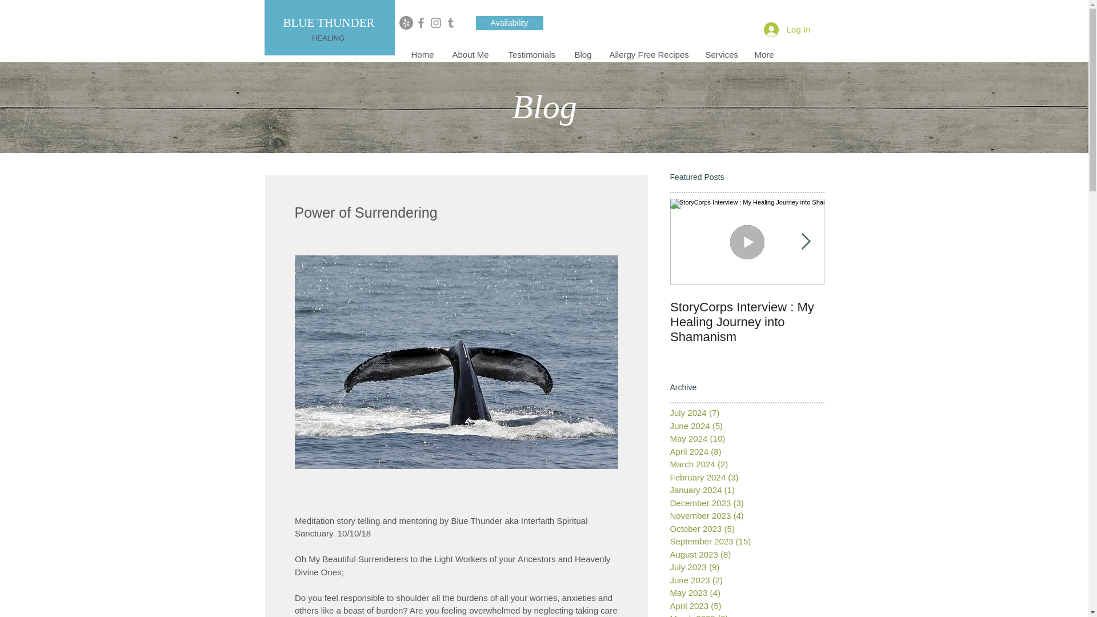 Image resolution: width=1097 pixels, height=617 pixels. I want to click on Availability, so click(509, 23).